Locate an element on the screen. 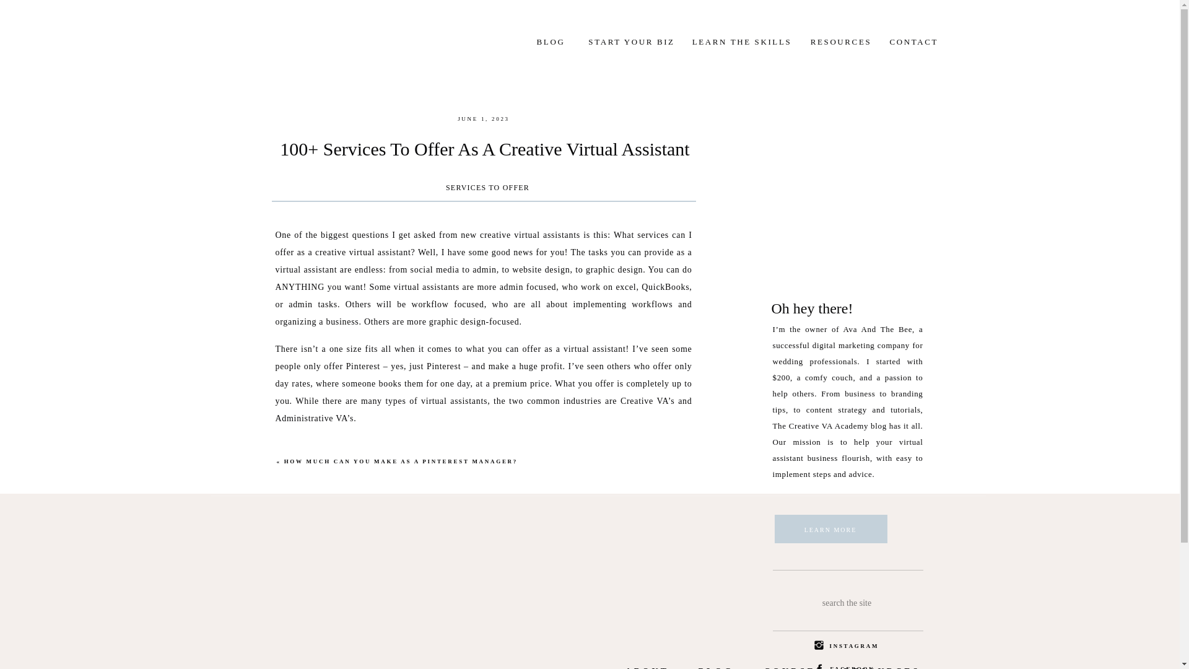  FACEBOOK is located at coordinates (853, 667).